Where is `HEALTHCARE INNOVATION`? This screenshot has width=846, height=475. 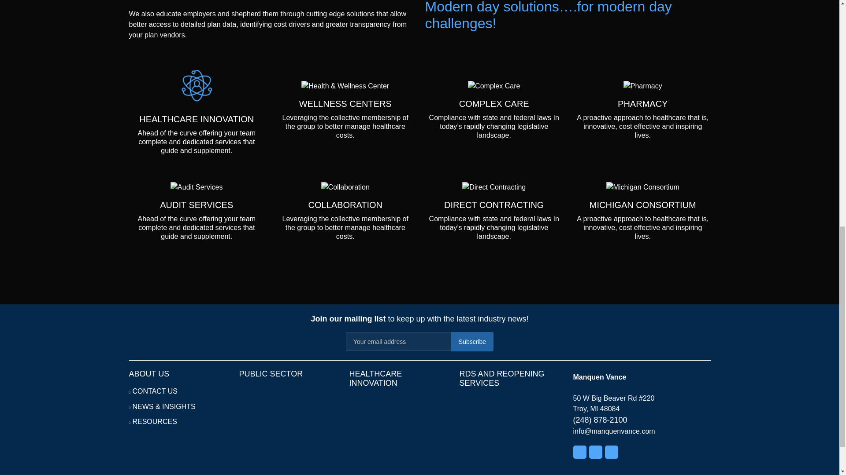
HEALTHCARE INNOVATION is located at coordinates (375, 378).